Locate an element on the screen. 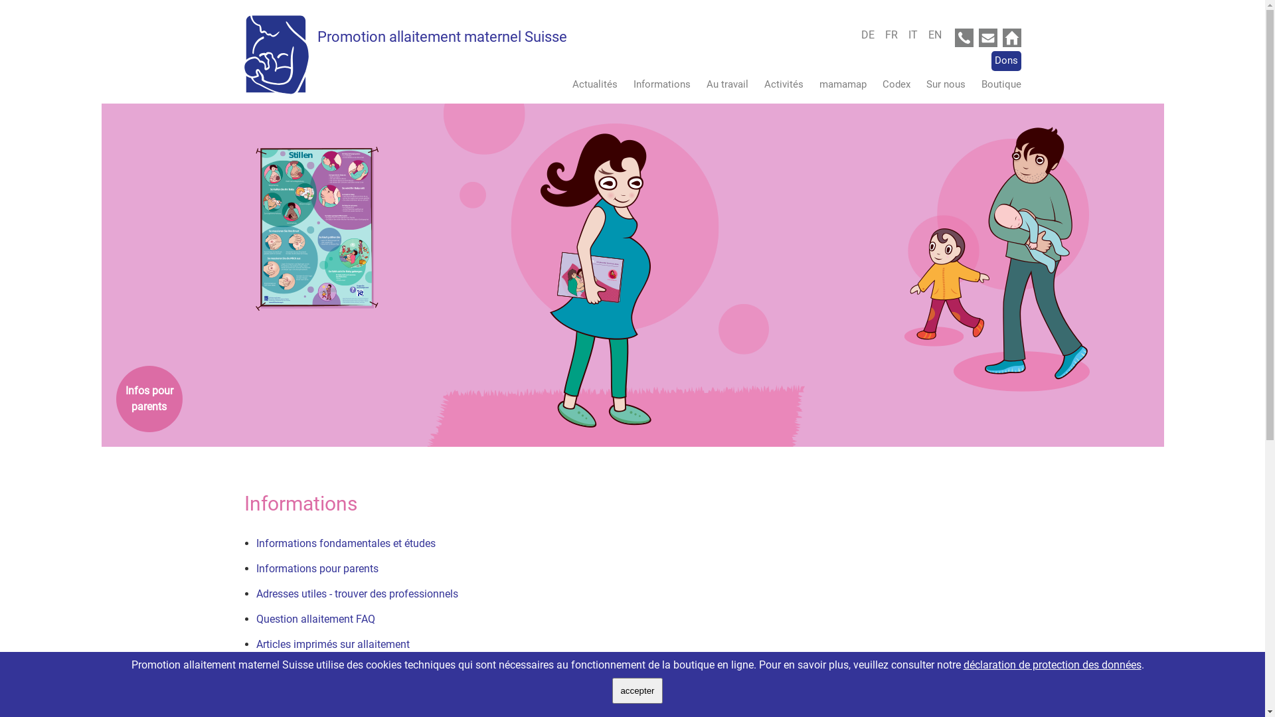 The width and height of the screenshot is (1275, 717). Adresses utiles - trouver des professionnels is located at coordinates (357, 594).